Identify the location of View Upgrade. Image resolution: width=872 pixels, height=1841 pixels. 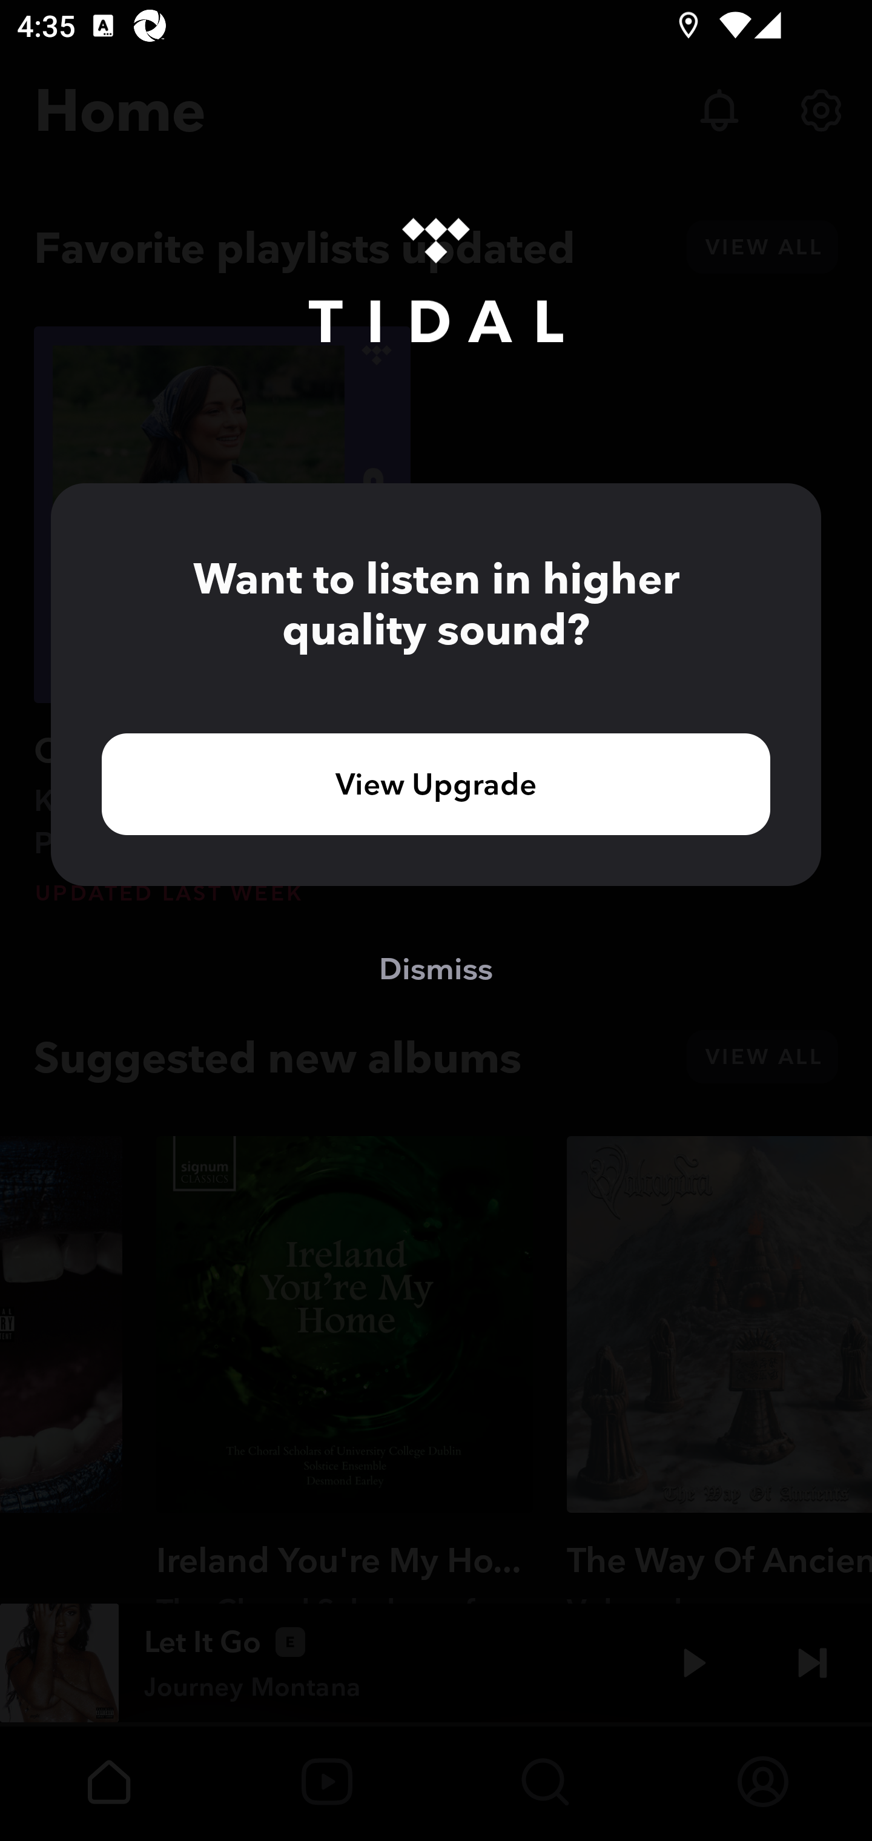
(436, 784).